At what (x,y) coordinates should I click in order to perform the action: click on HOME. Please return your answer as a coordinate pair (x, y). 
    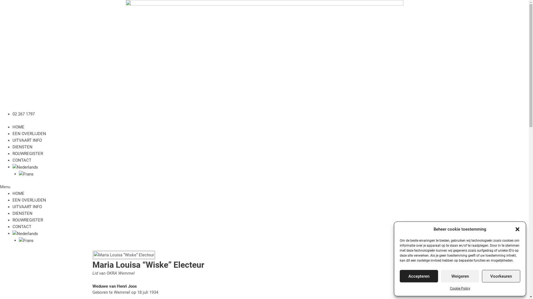
    Looking at the image, I should click on (18, 127).